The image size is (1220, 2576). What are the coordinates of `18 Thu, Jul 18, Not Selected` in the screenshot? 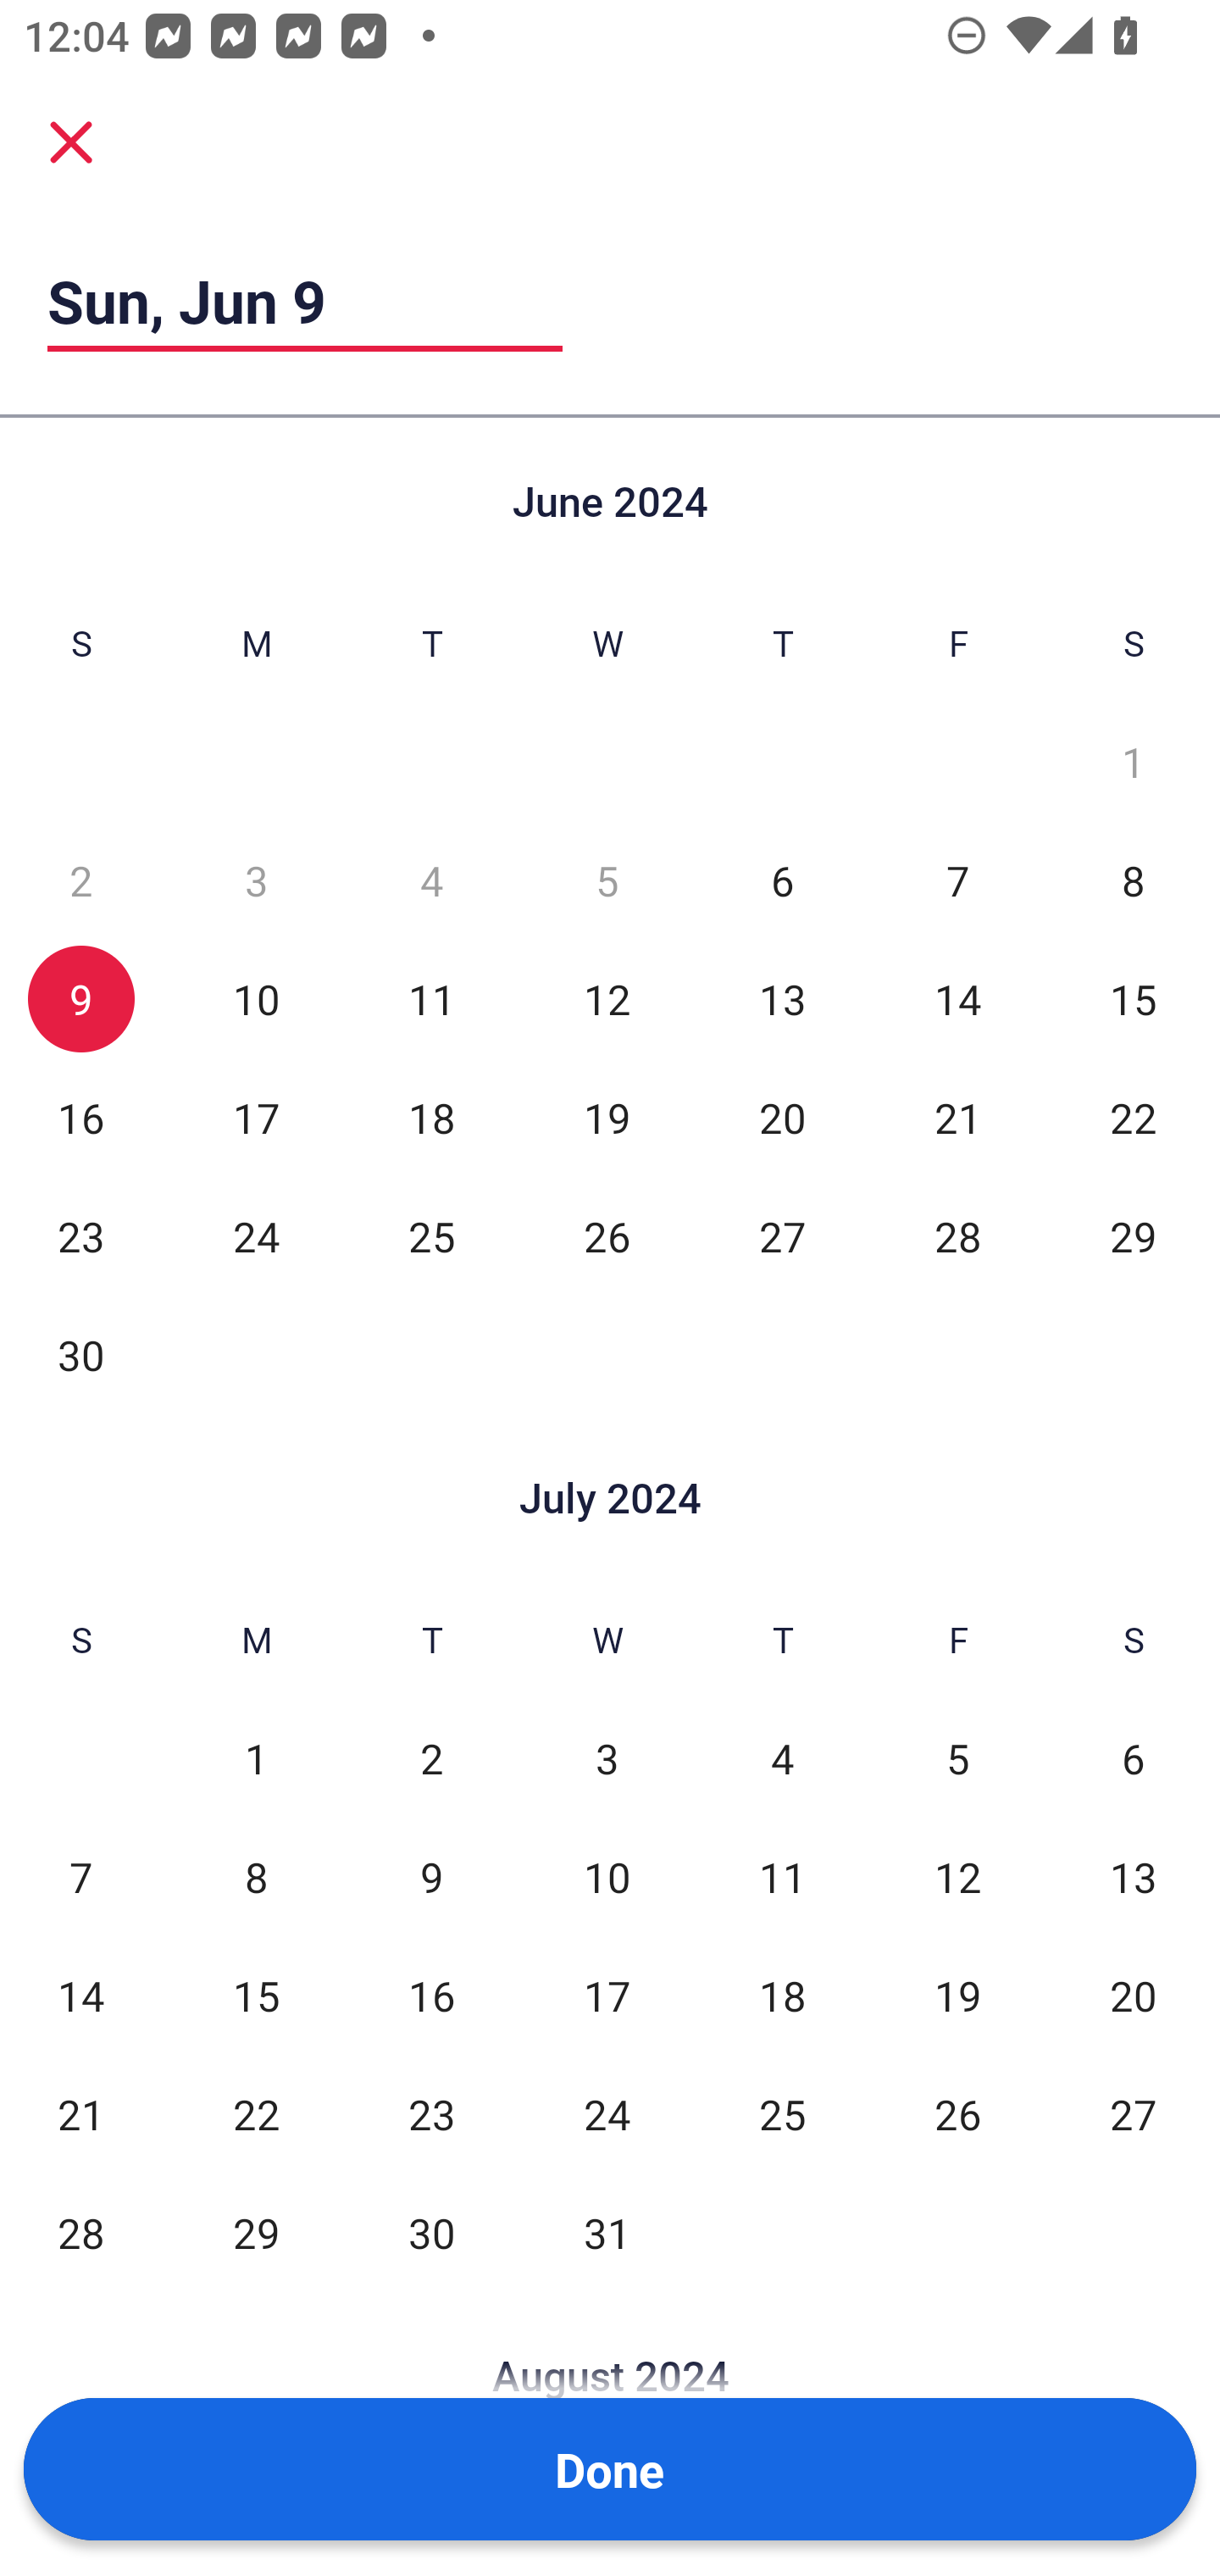 It's located at (782, 1996).